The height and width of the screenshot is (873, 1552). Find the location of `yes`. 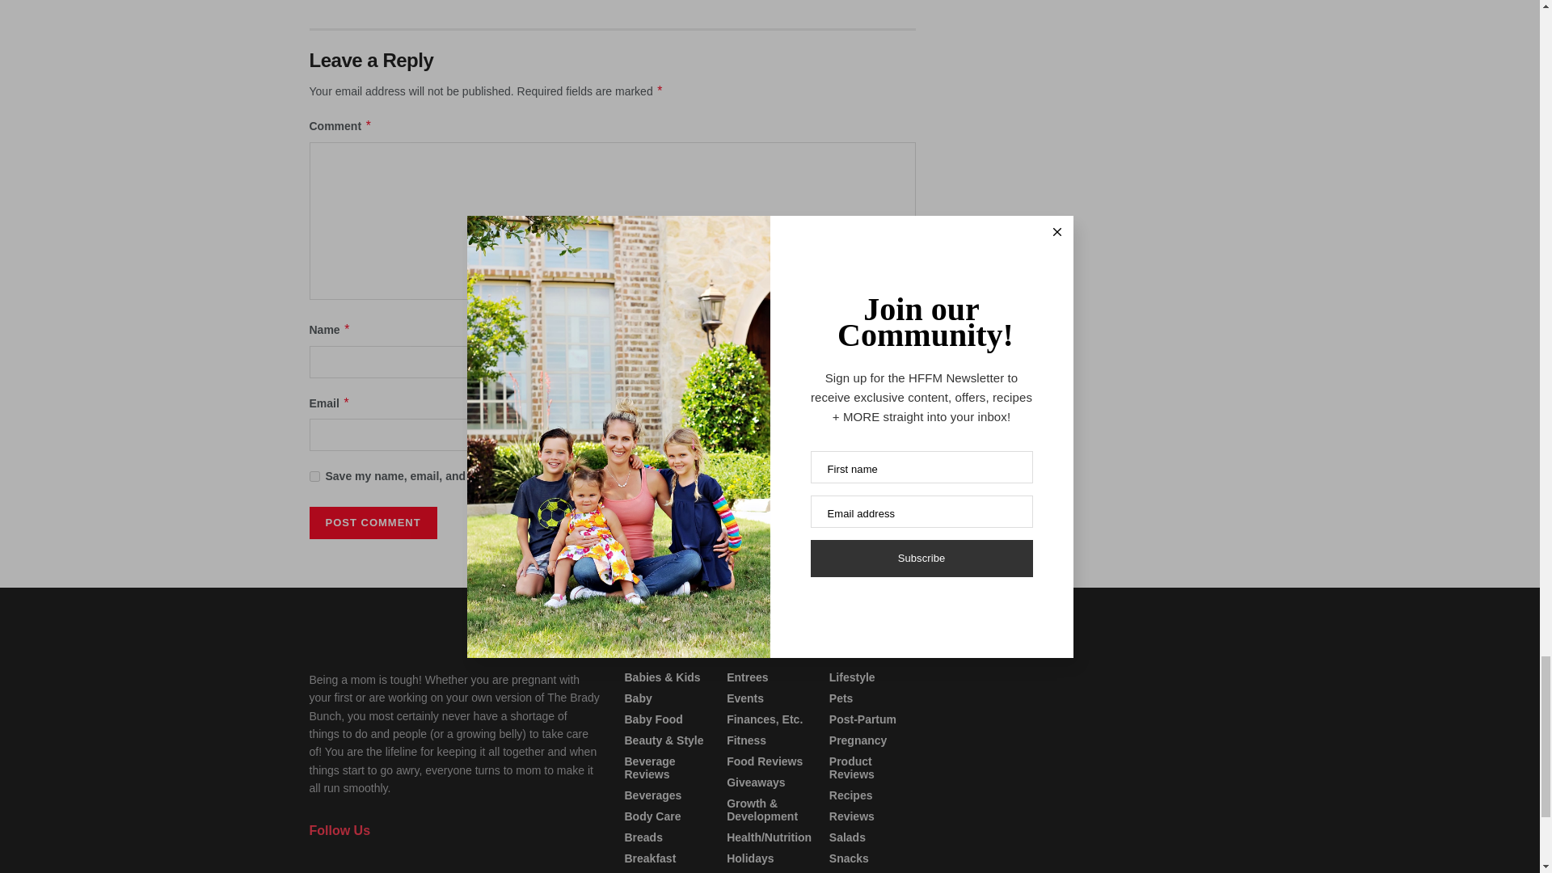

yes is located at coordinates (314, 477).